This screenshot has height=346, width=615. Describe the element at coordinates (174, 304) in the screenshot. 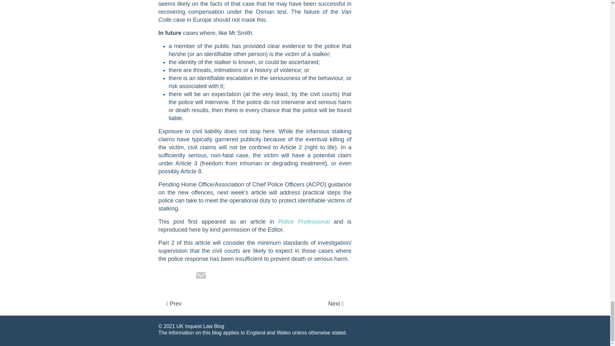

I see ` Prev` at that location.